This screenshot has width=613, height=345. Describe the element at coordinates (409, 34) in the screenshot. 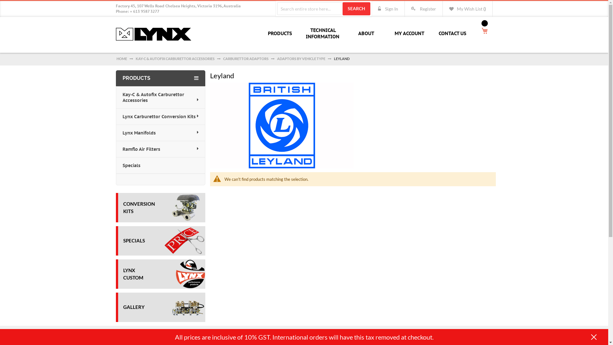

I see ` MY ACCOUNT` at that location.